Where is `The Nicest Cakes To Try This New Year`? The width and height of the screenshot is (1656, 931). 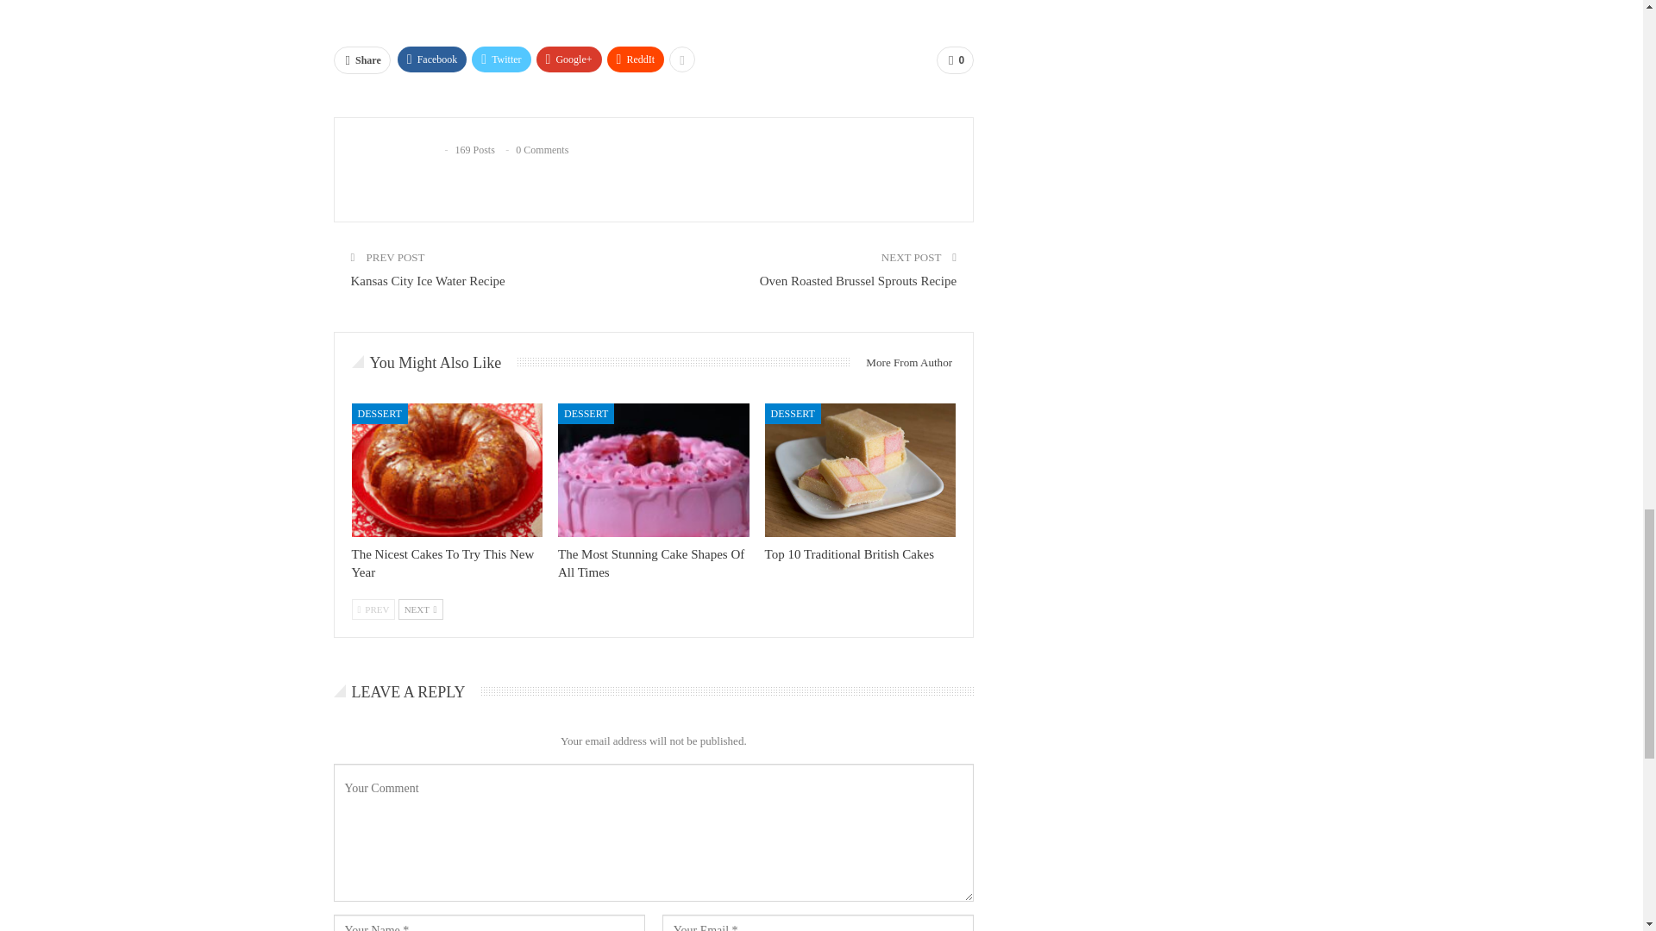
The Nicest Cakes To Try This New Year is located at coordinates (443, 563).